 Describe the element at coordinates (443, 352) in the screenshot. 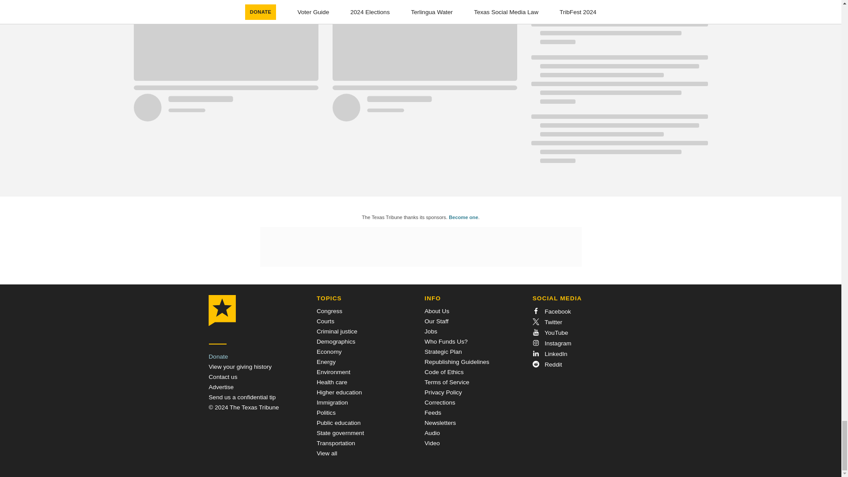

I see `Strategic Plan` at that location.